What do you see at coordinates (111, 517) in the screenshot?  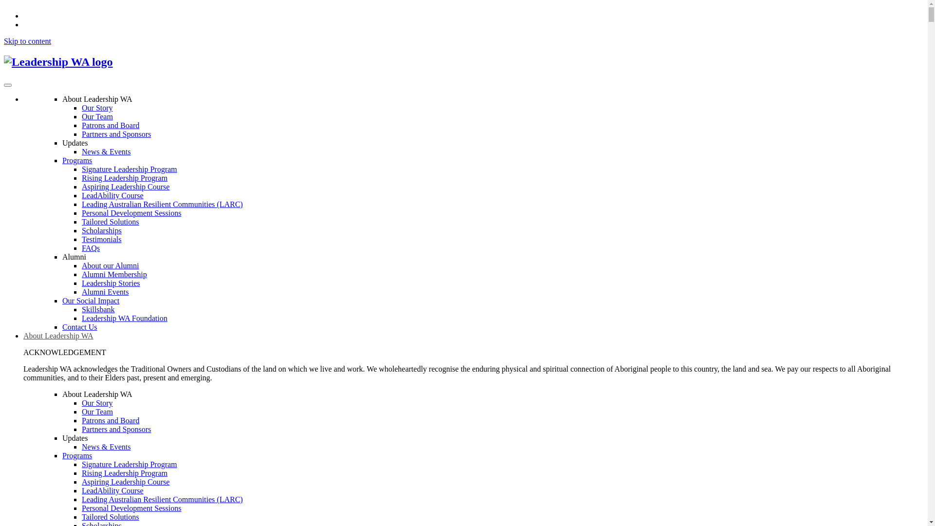 I see `Tailored Solutions` at bounding box center [111, 517].